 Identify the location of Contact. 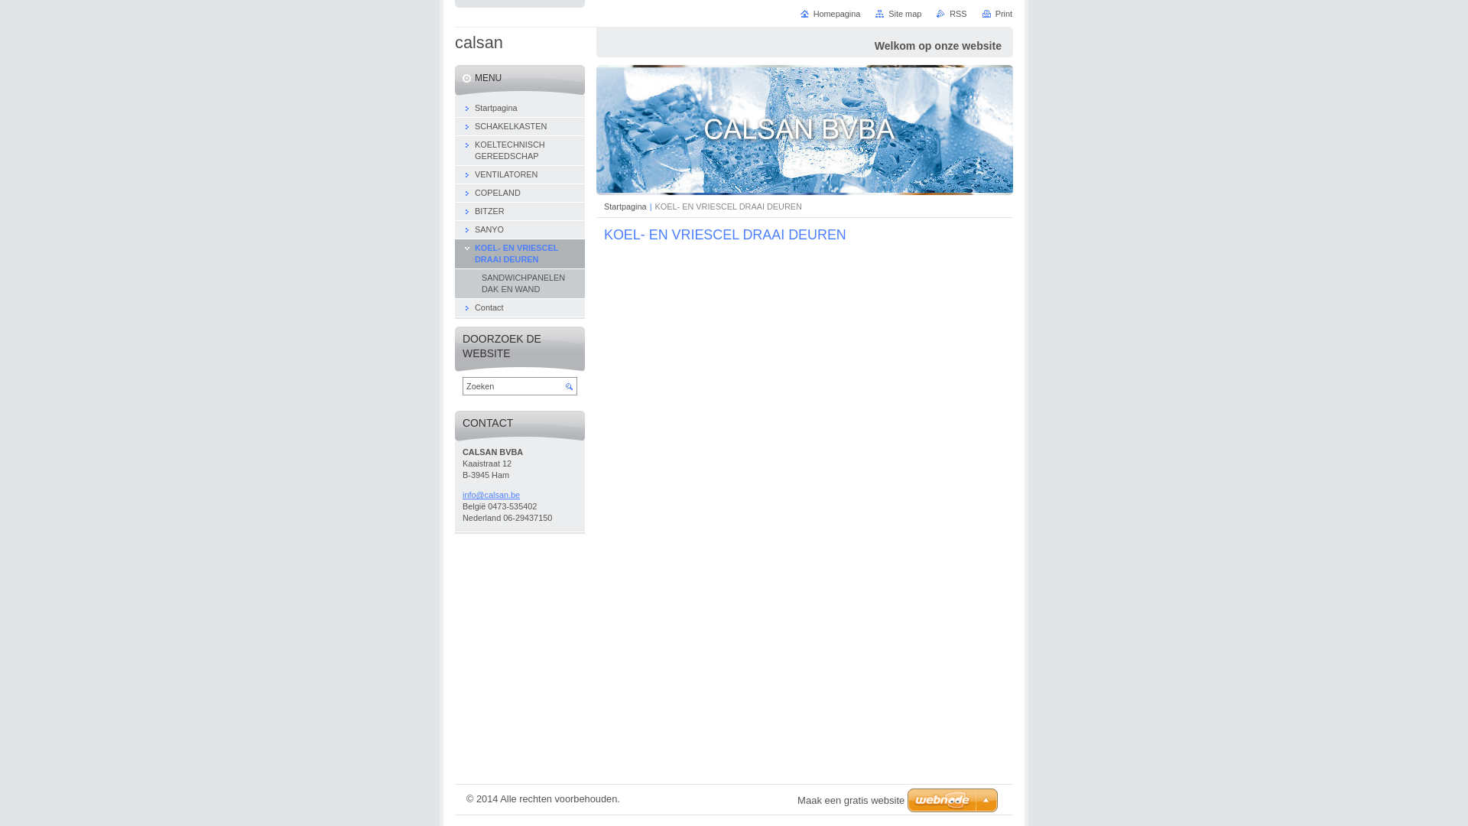
(520, 308).